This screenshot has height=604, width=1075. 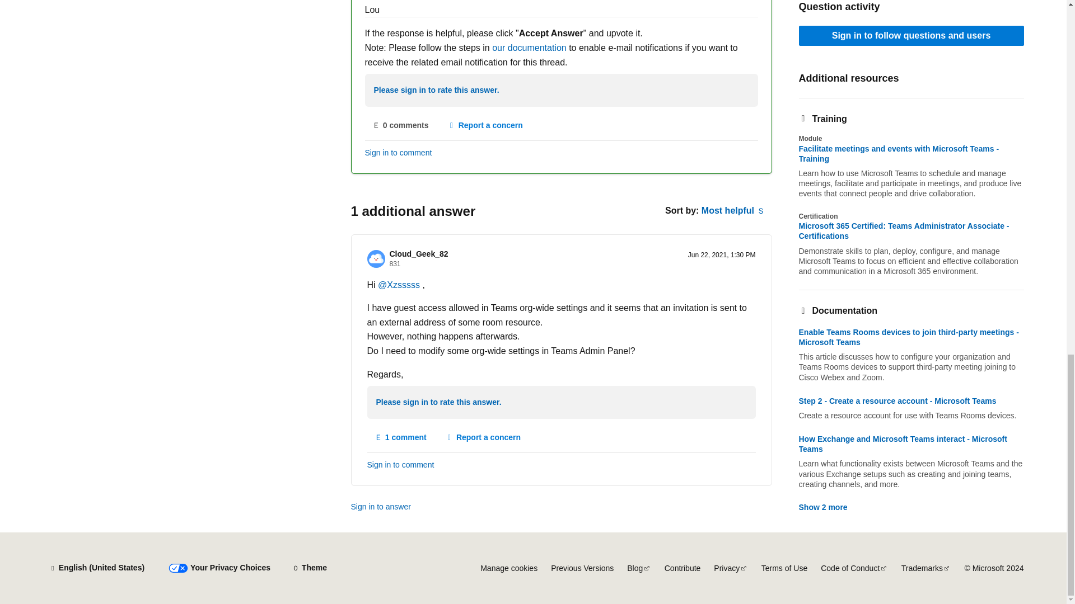 I want to click on No comments, so click(x=401, y=126).